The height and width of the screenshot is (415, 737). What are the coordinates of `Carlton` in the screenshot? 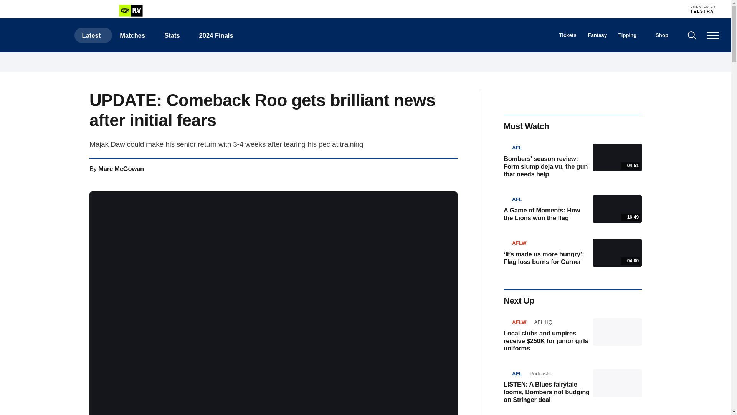 It's located at (306, 9).